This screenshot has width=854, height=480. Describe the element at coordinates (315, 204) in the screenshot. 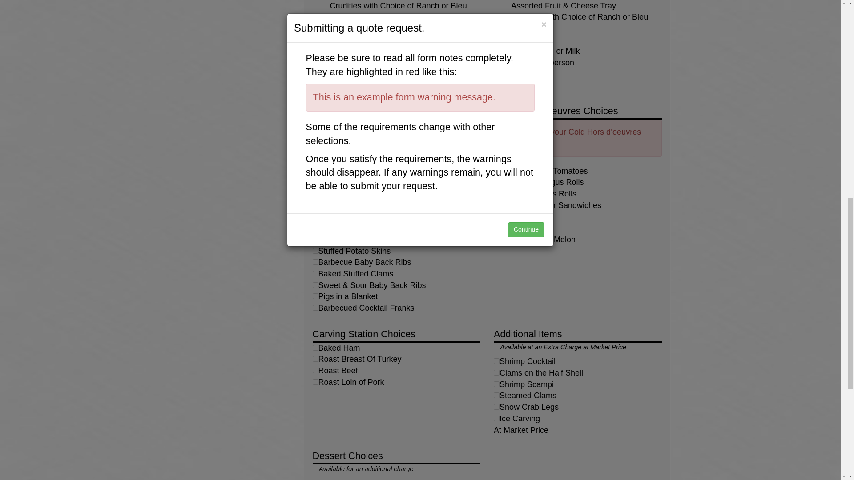

I see `Sausage Roll ups` at that location.